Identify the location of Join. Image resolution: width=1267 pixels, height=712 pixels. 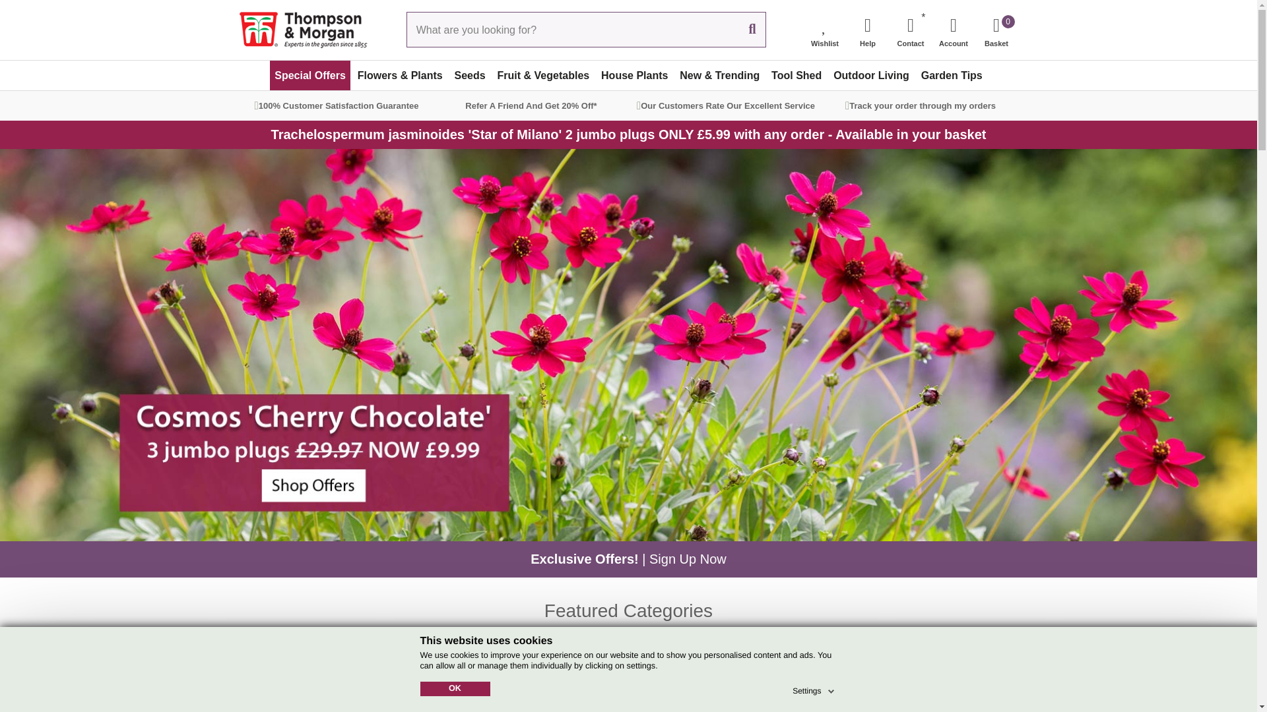
(942, 680).